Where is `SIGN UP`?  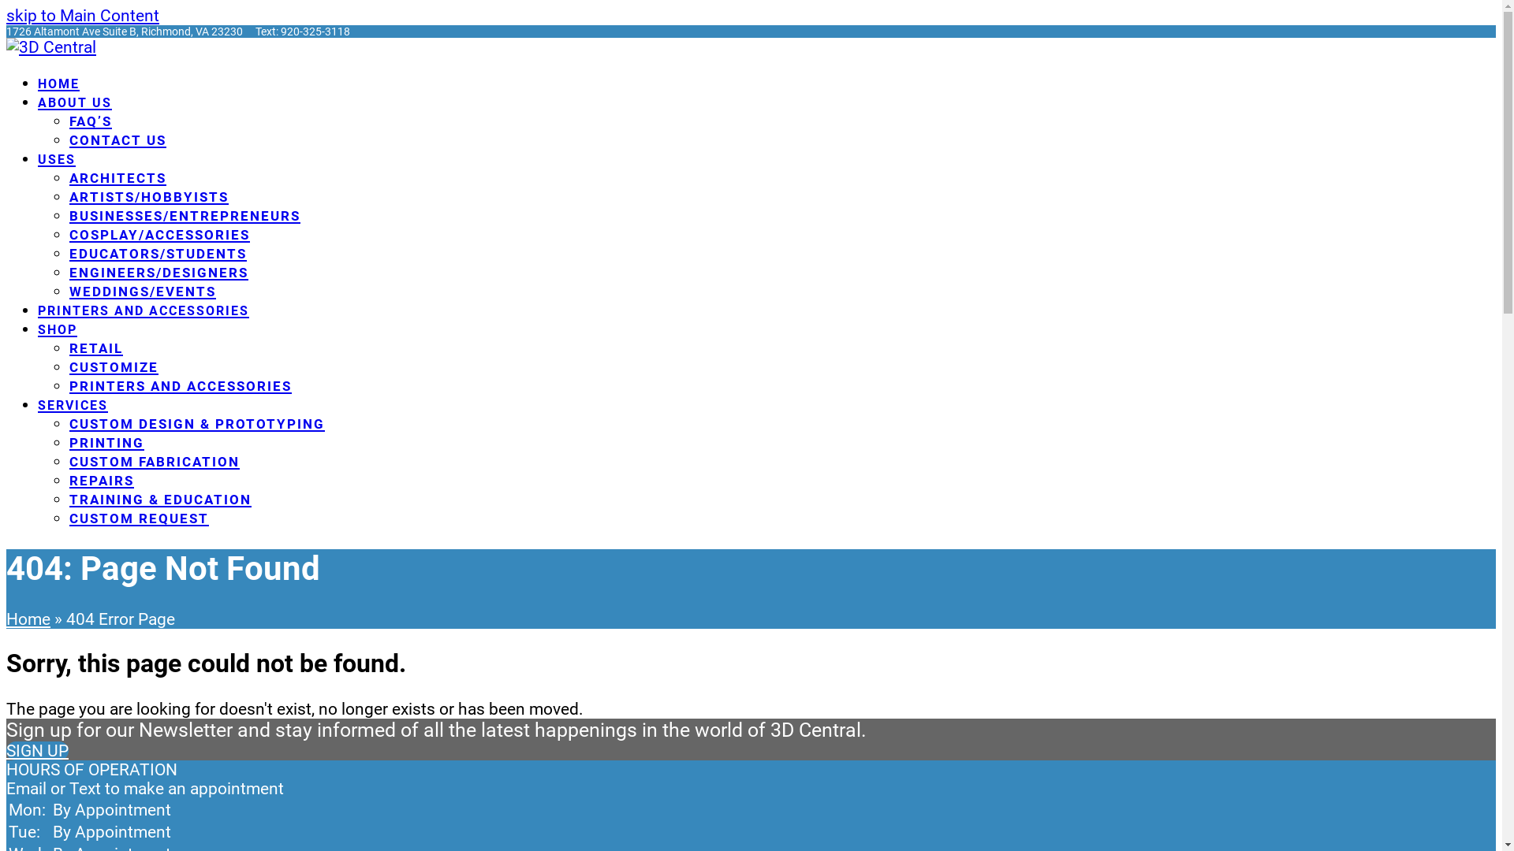 SIGN UP is located at coordinates (38, 751).